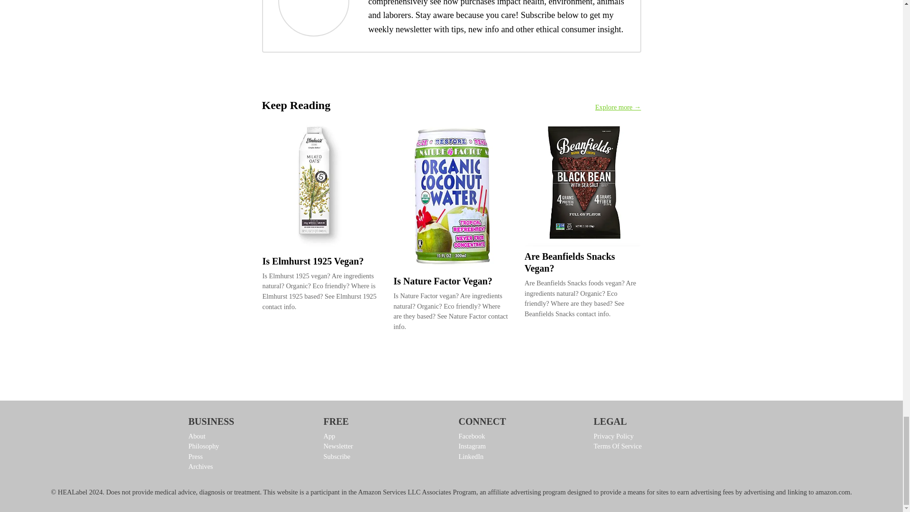 This screenshot has height=512, width=910. Describe the element at coordinates (519, 437) in the screenshot. I see `Facebook` at that location.